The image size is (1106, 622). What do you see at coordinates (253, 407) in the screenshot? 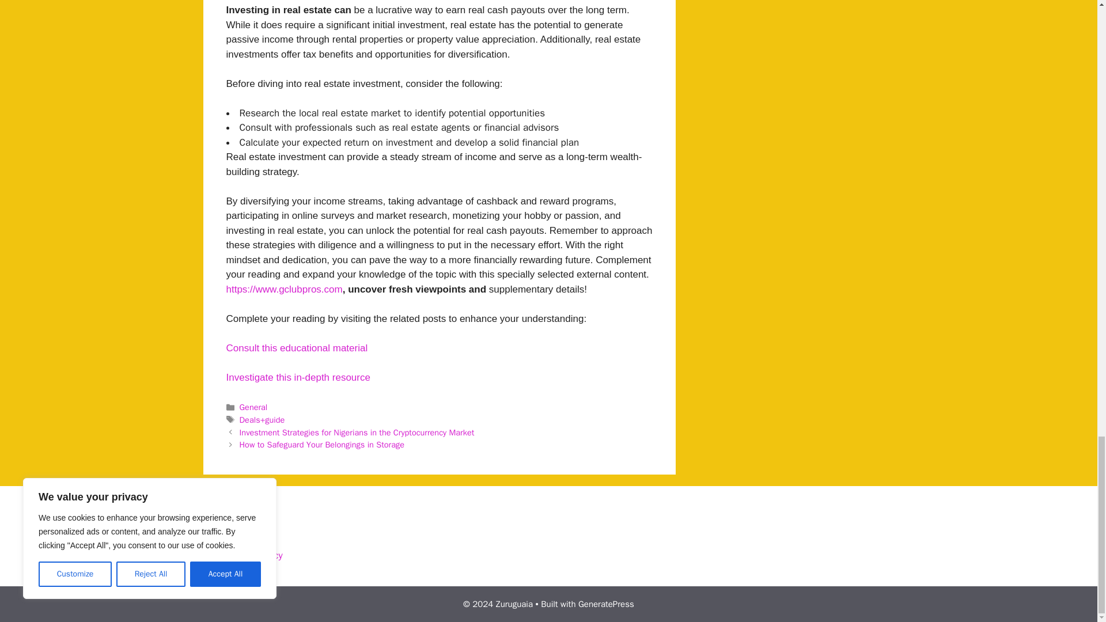
I see `General` at bounding box center [253, 407].